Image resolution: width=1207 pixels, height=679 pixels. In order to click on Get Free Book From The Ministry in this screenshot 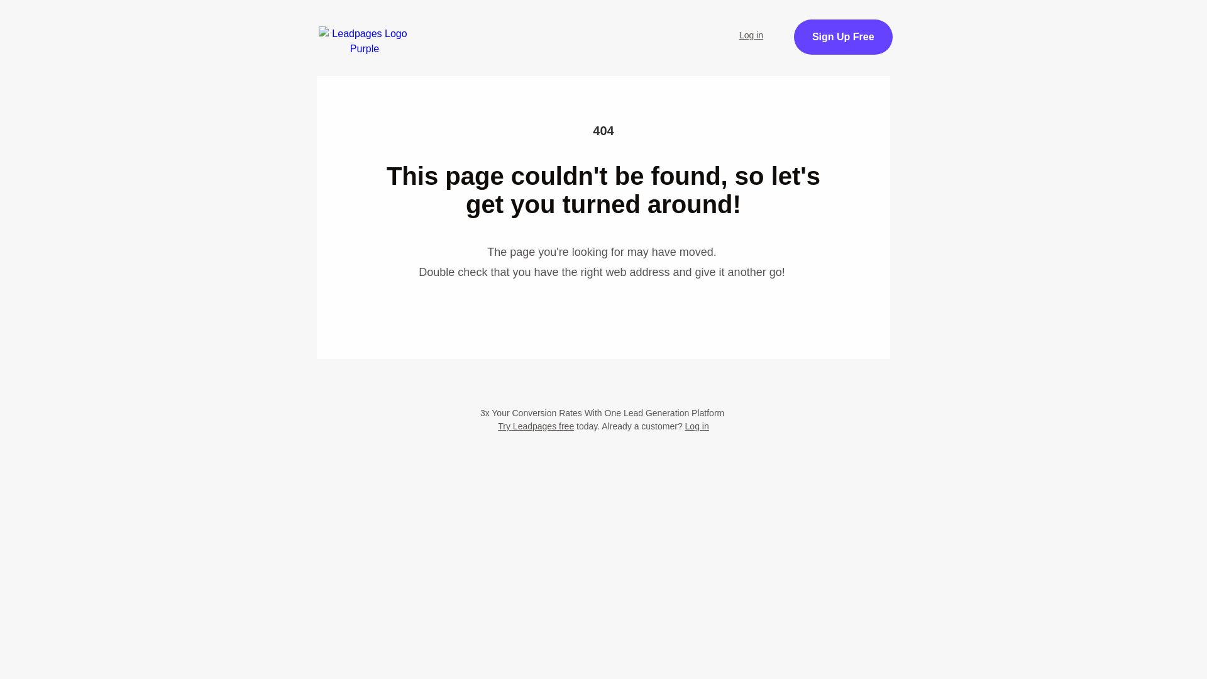, I will do `click(603, 124)`.